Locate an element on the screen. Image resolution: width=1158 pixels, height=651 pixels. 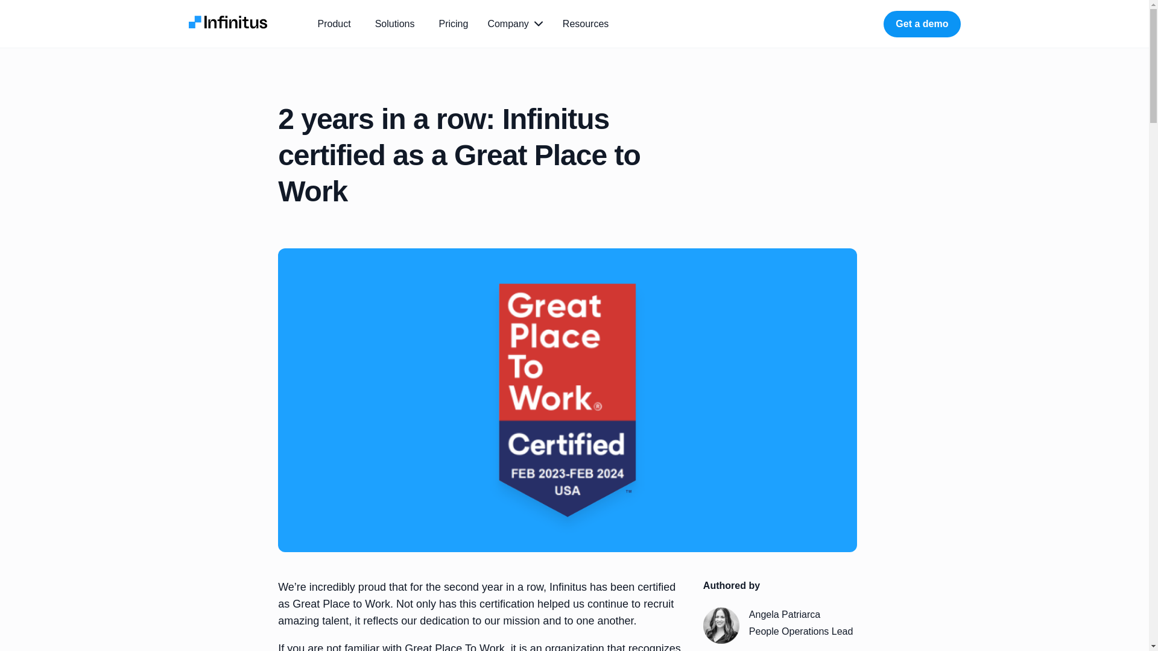
Product is located at coordinates (337, 24).